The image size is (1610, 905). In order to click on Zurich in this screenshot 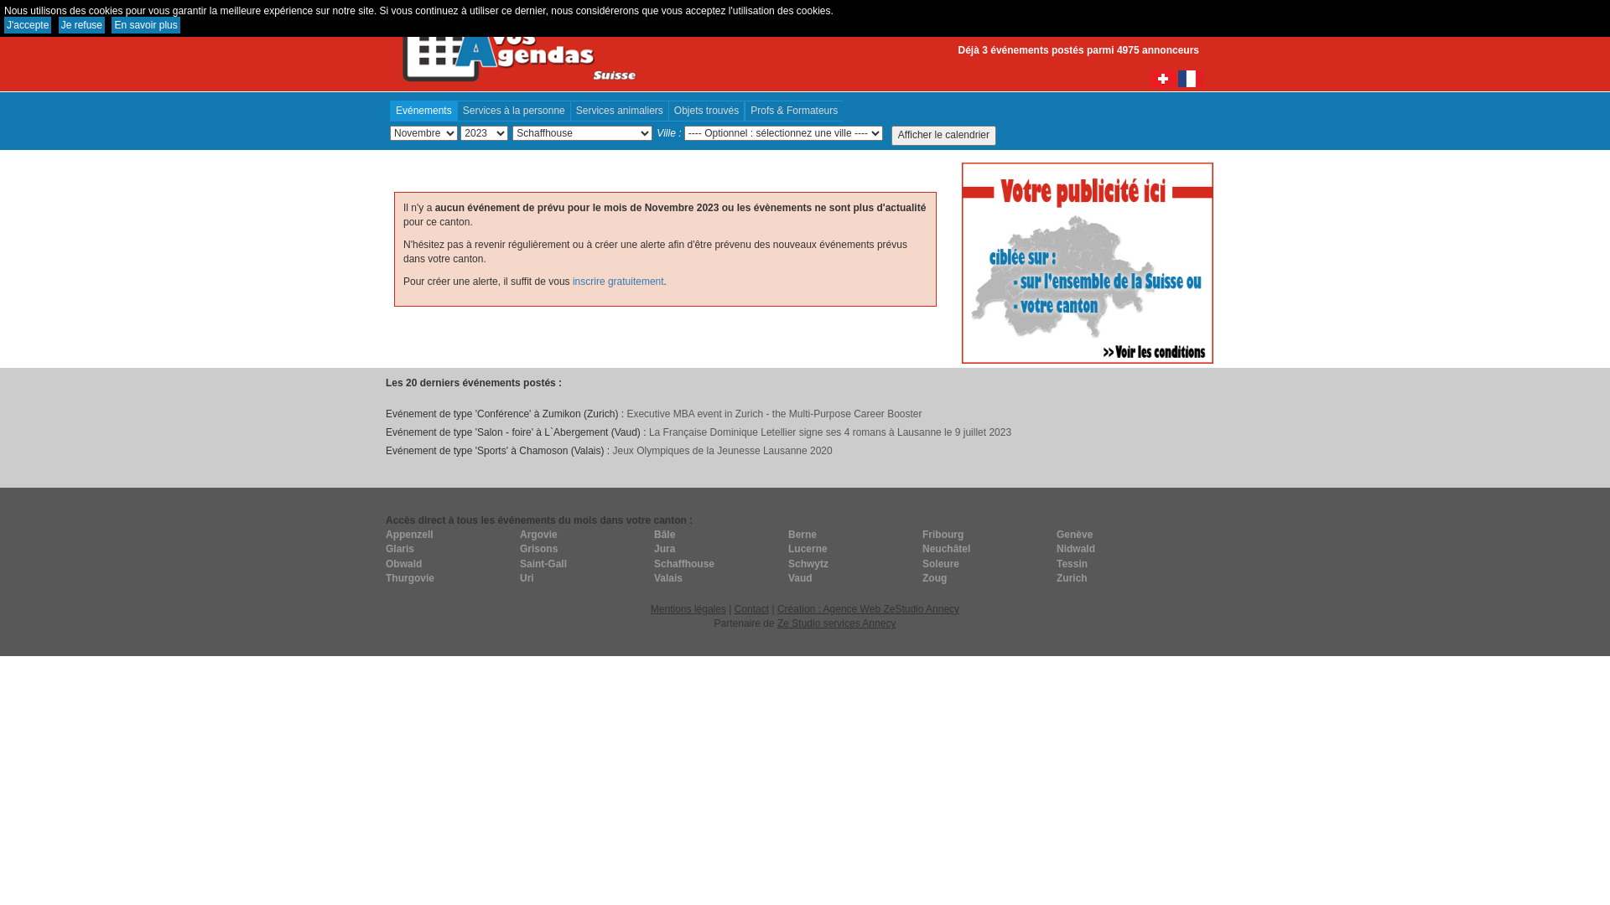, I will do `click(1119, 578)`.